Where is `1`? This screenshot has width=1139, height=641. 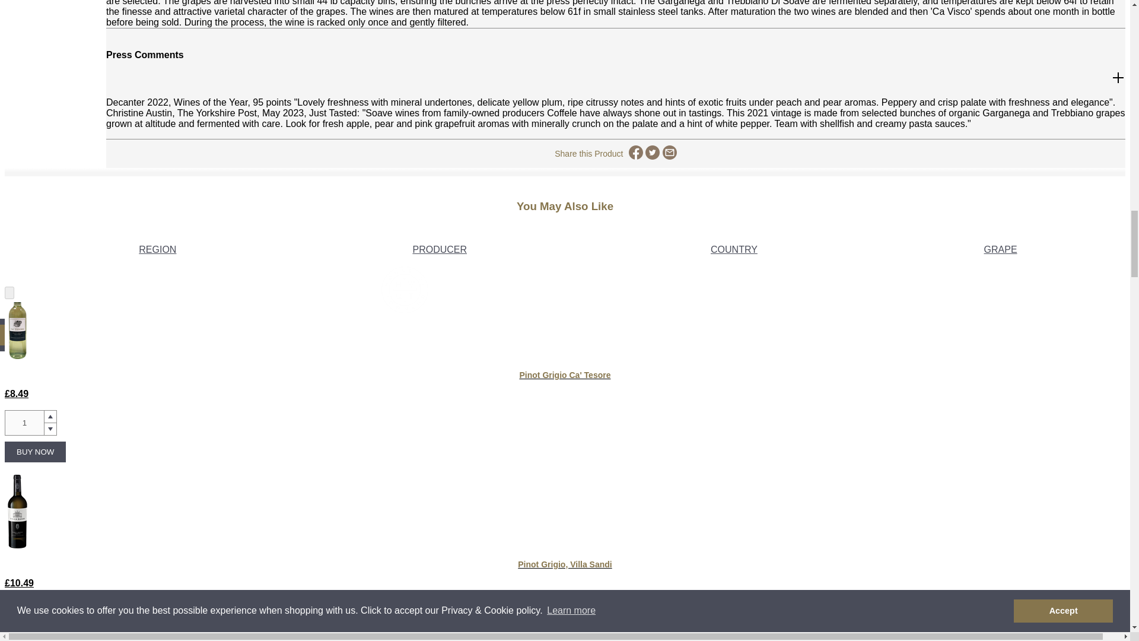
1 is located at coordinates (24, 612).